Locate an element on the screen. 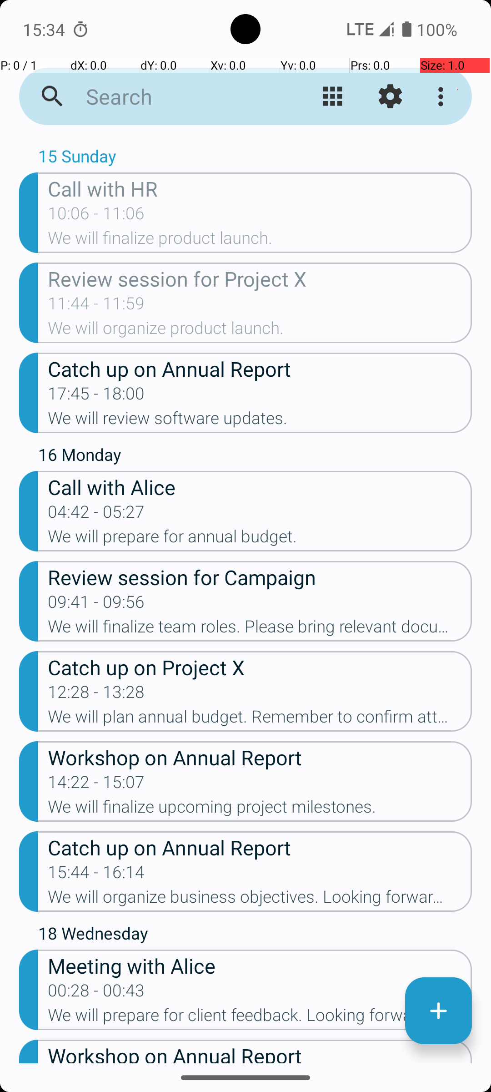 This screenshot has height=1092, width=491. We will organize product launch. is located at coordinates (260, 331).